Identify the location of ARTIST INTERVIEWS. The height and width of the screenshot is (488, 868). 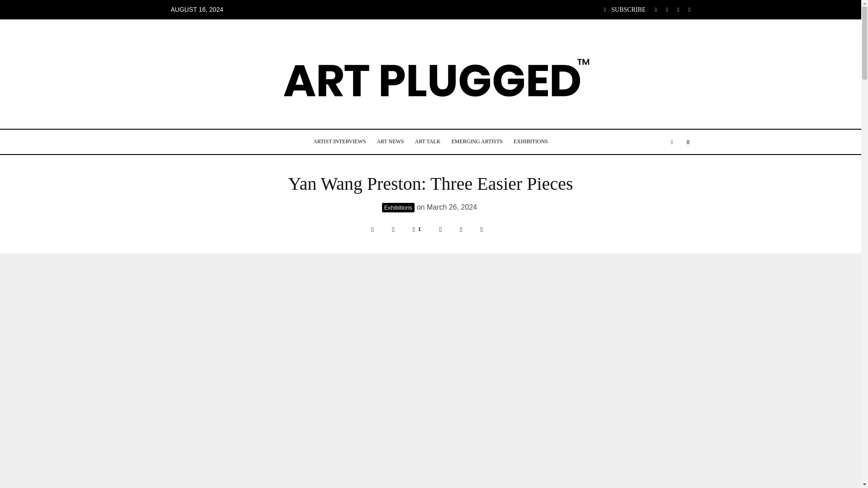
(340, 142).